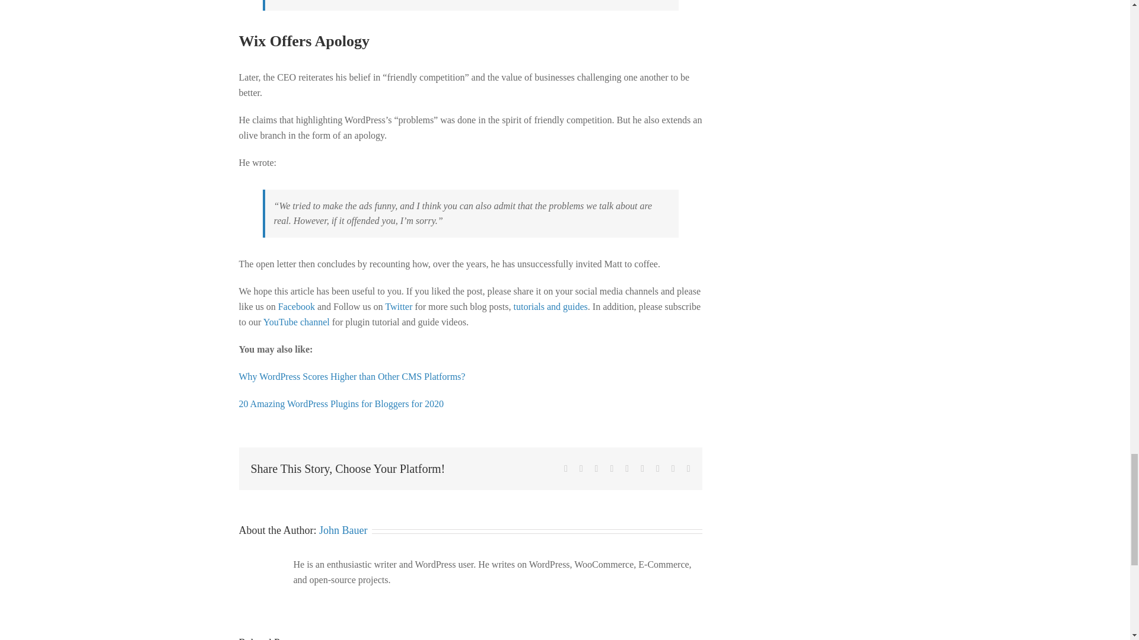  I want to click on John Bauer, so click(343, 530).